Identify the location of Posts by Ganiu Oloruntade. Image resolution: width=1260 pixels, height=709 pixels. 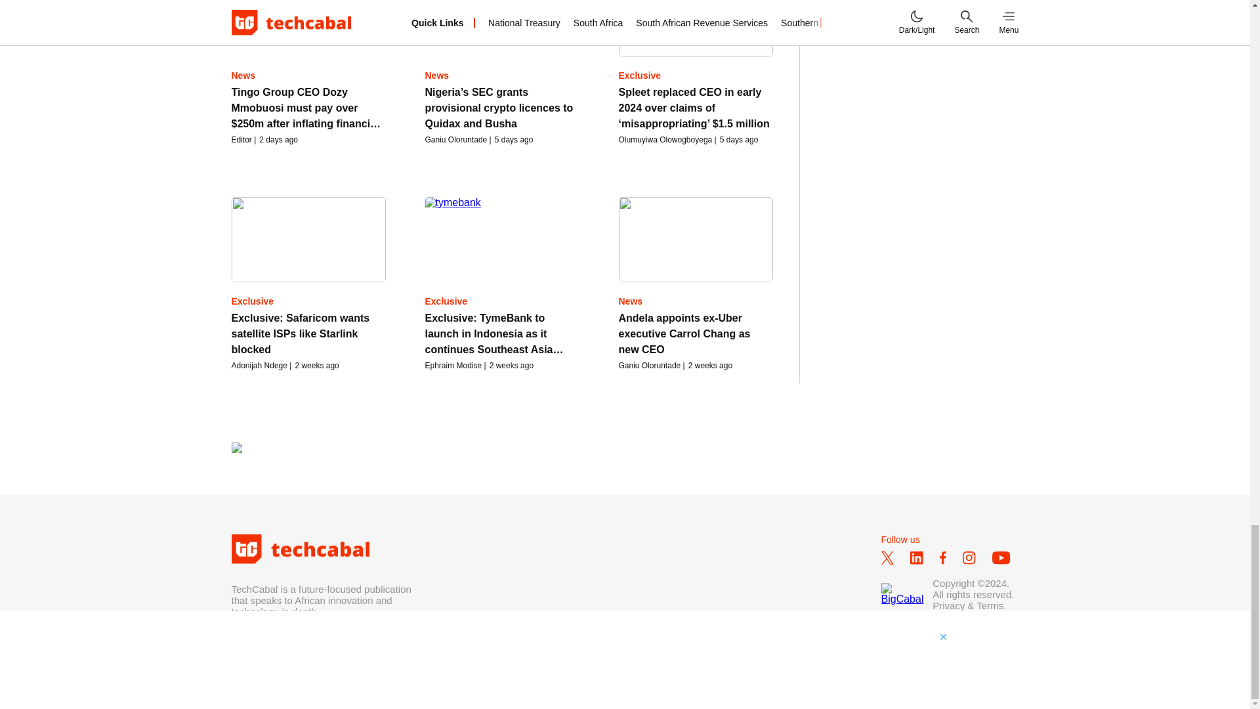
(457, 140).